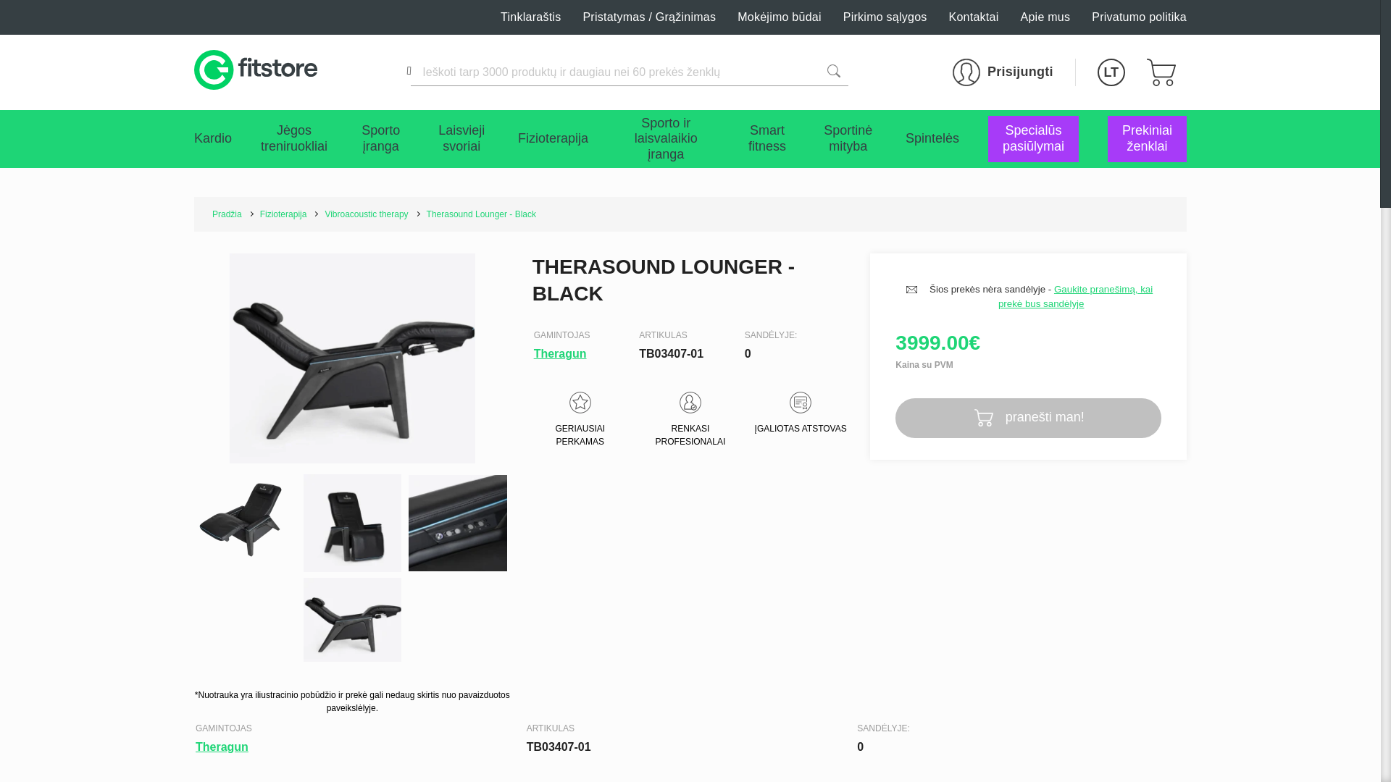  Describe the element at coordinates (974, 17) in the screenshot. I see `Kontaktai` at that location.